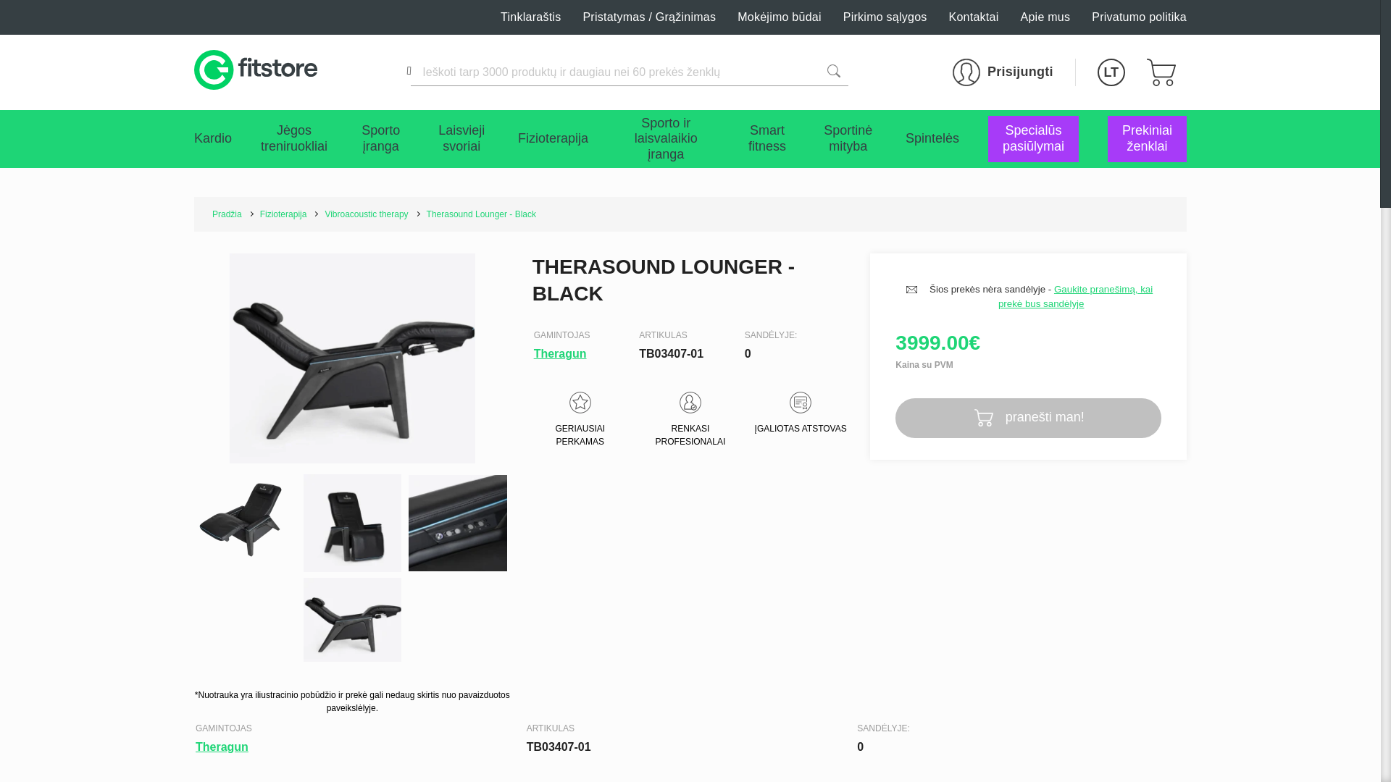  Describe the element at coordinates (974, 17) in the screenshot. I see `Kontaktai` at that location.